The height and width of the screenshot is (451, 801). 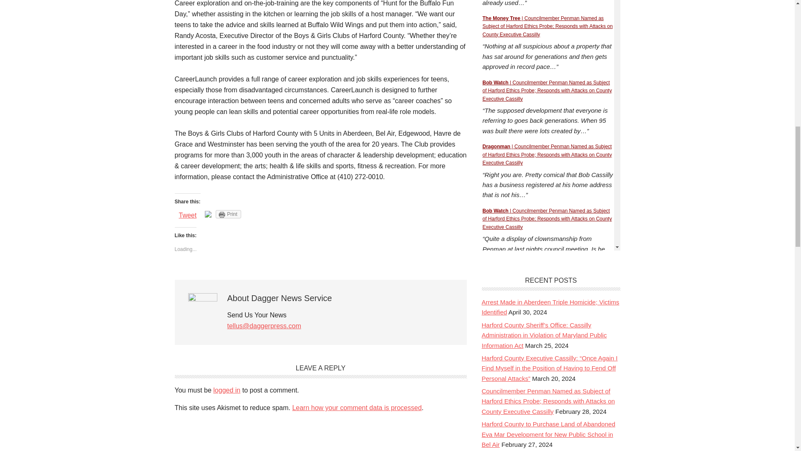 What do you see at coordinates (356, 408) in the screenshot?
I see `Learn how your comment data is processed` at bounding box center [356, 408].